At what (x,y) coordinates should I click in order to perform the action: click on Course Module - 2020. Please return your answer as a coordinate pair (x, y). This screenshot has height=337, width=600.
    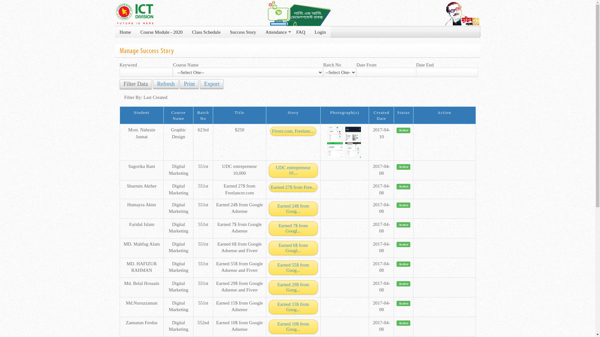
    Looking at the image, I should click on (161, 32).